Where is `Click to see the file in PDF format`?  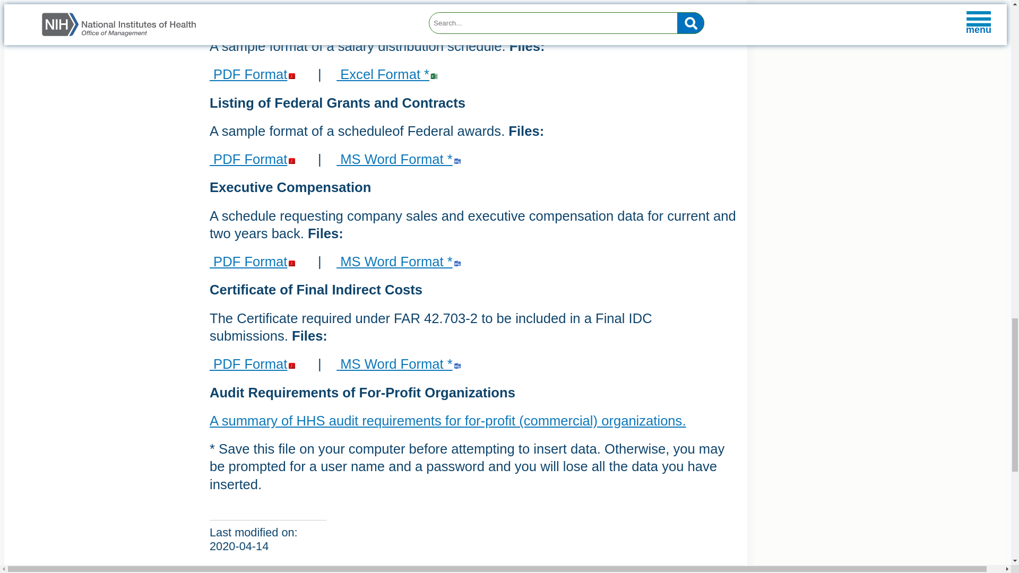 Click to see the file in PDF format is located at coordinates (400, 261).